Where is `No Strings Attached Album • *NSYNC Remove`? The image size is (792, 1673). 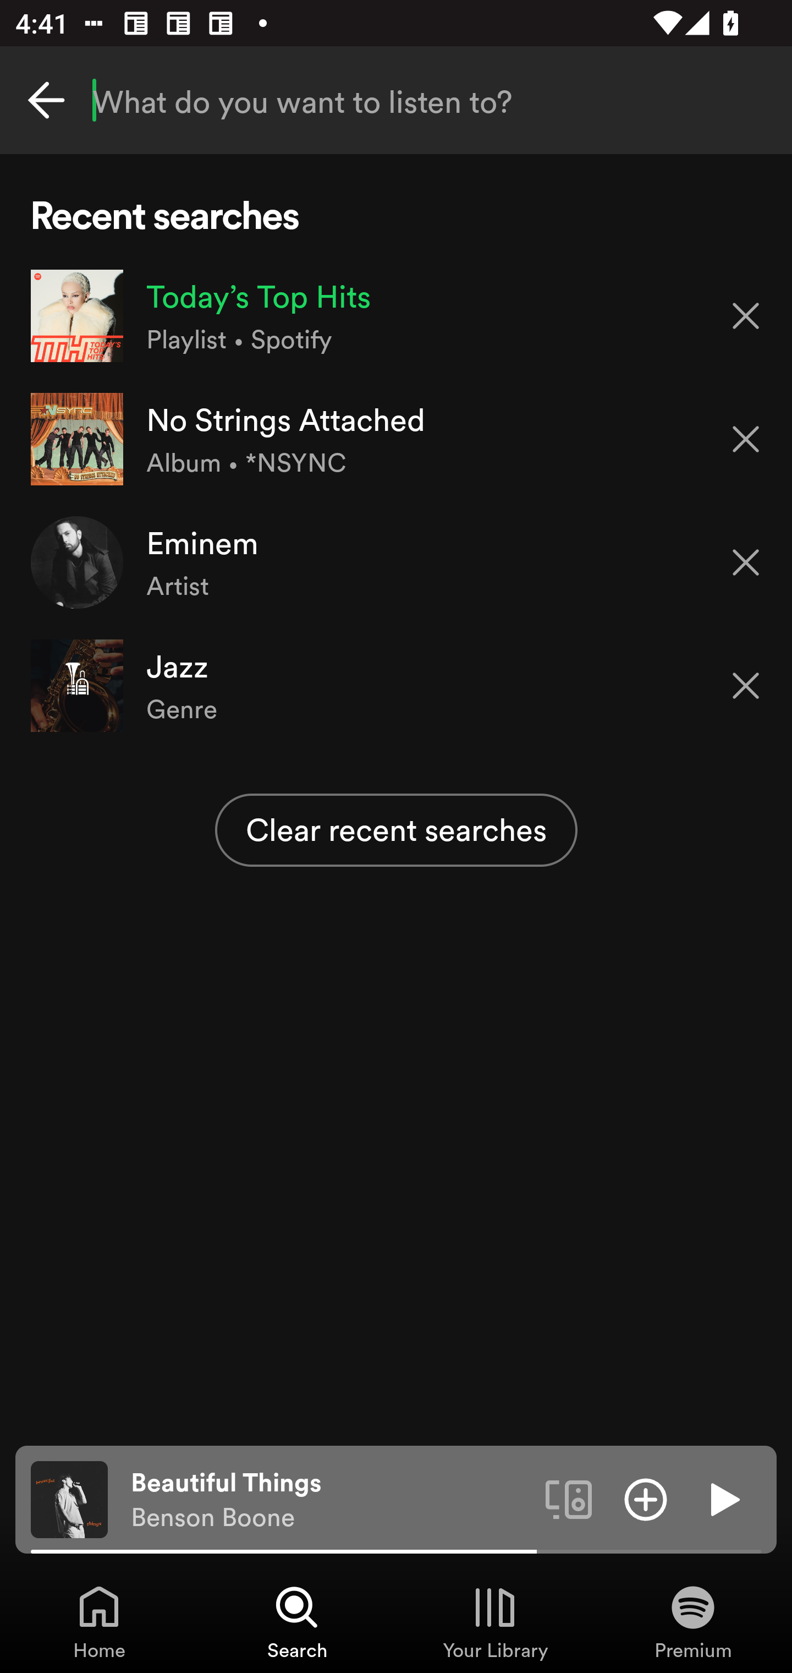 No Strings Attached Album • *NSYNC Remove is located at coordinates (396, 439).